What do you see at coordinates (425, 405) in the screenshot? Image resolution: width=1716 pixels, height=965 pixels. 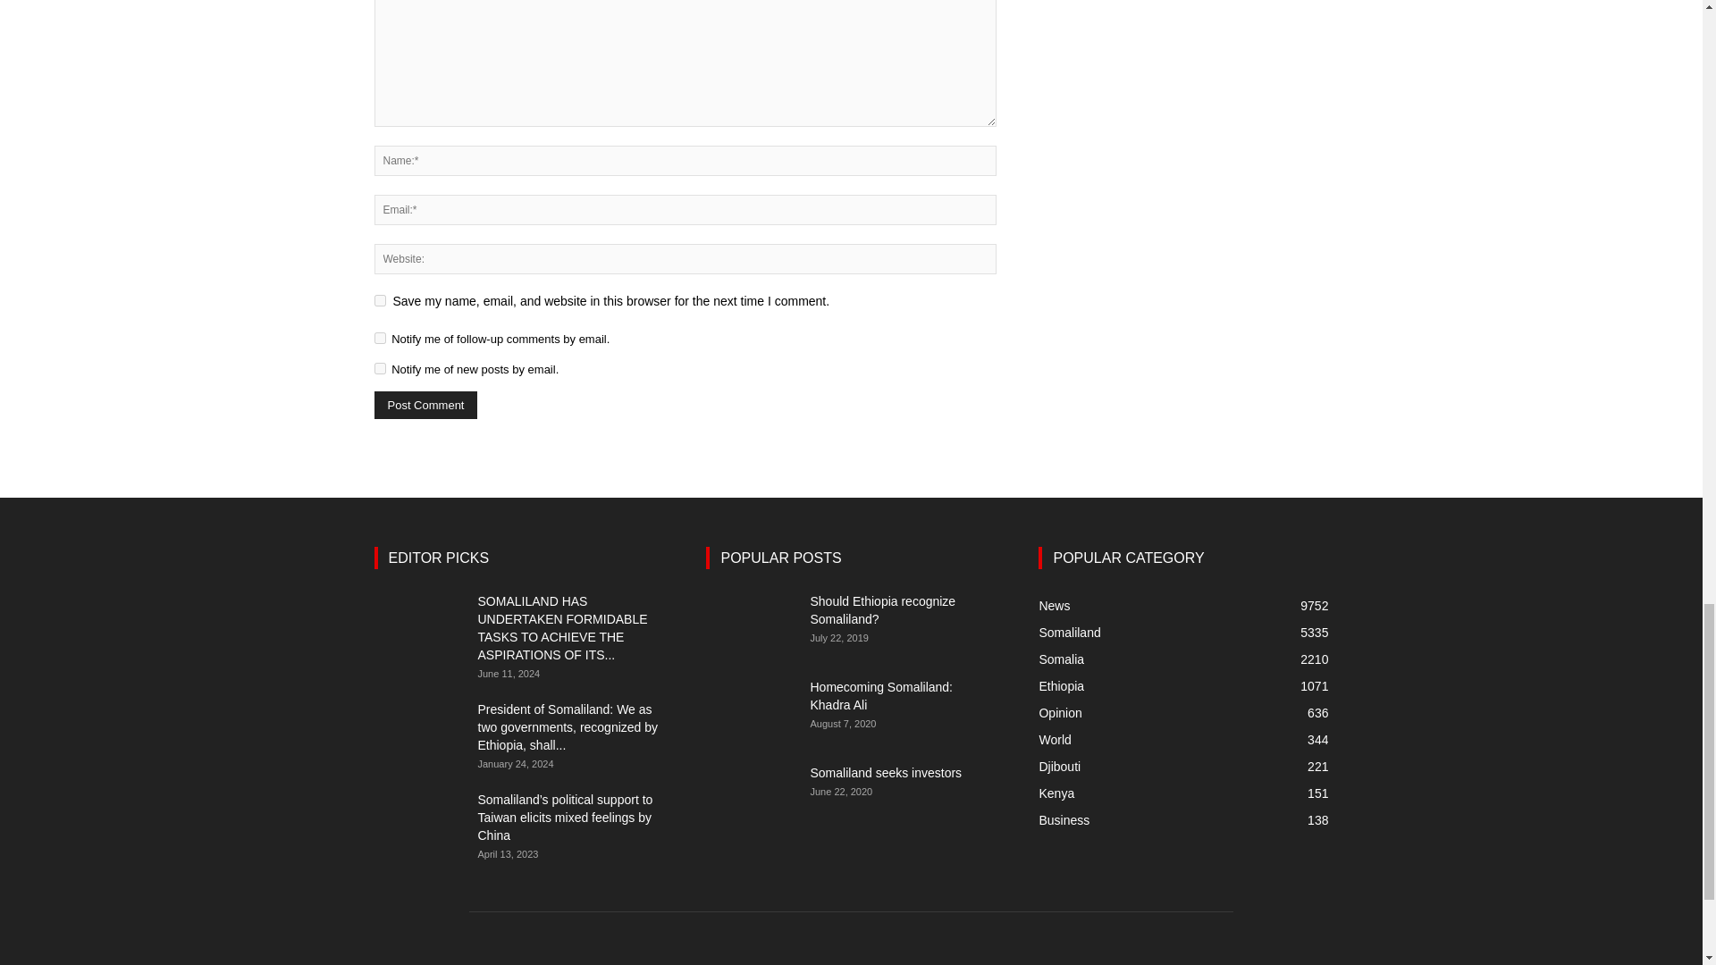 I see `Post Comment` at bounding box center [425, 405].